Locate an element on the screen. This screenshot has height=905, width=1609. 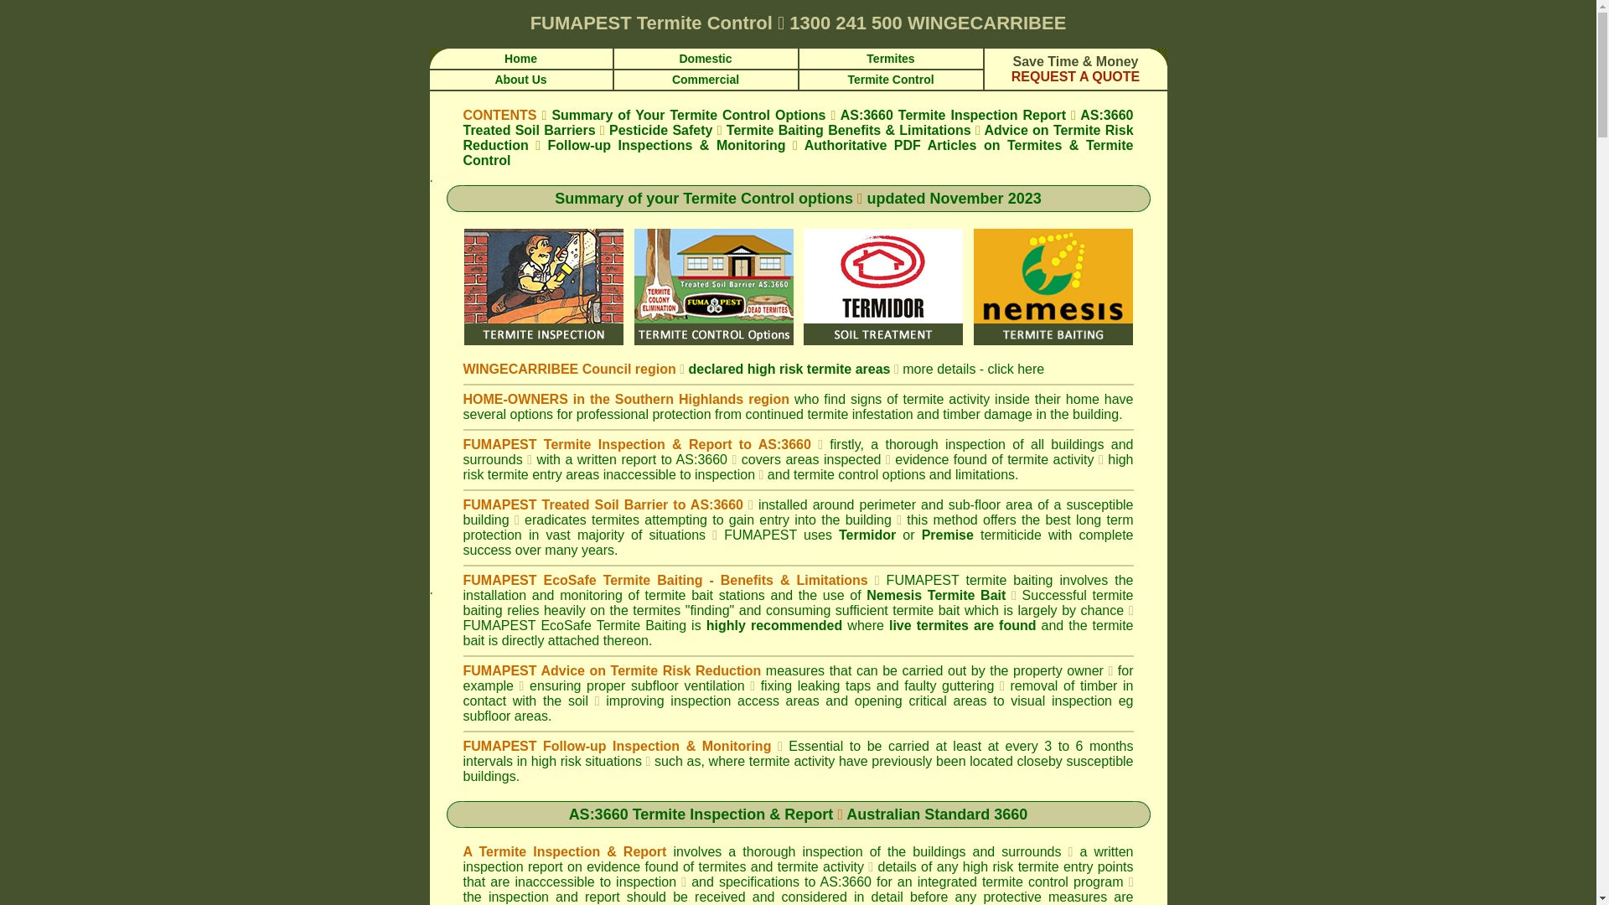
Home is located at coordinates (521, 58).